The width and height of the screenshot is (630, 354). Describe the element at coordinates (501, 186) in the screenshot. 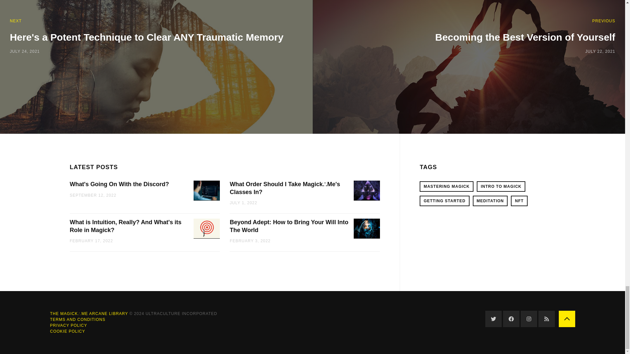

I see `INTRO TO MAGICK` at that location.